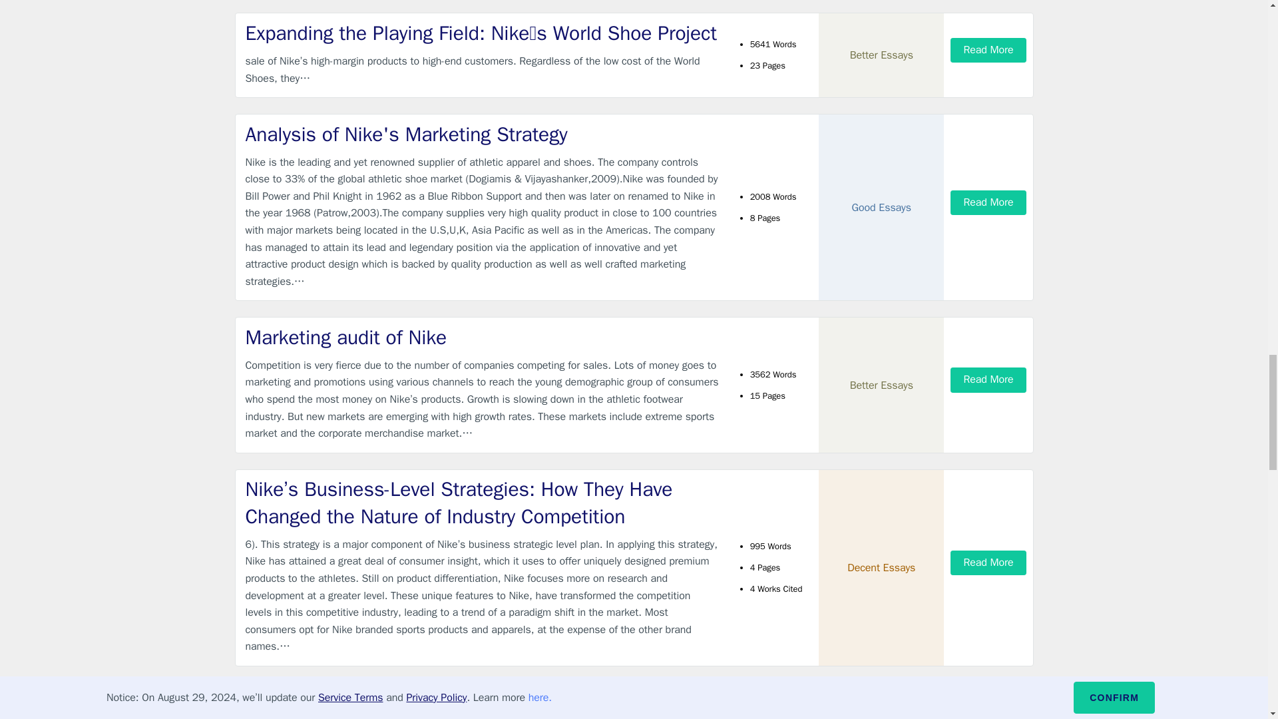 This screenshot has width=1278, height=719. What do you see at coordinates (988, 202) in the screenshot?
I see `Read More` at bounding box center [988, 202].